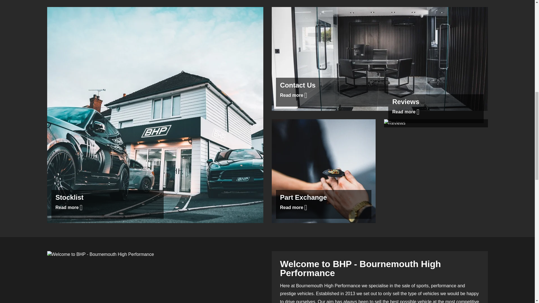 The image size is (539, 303). I want to click on Read more, so click(294, 95).